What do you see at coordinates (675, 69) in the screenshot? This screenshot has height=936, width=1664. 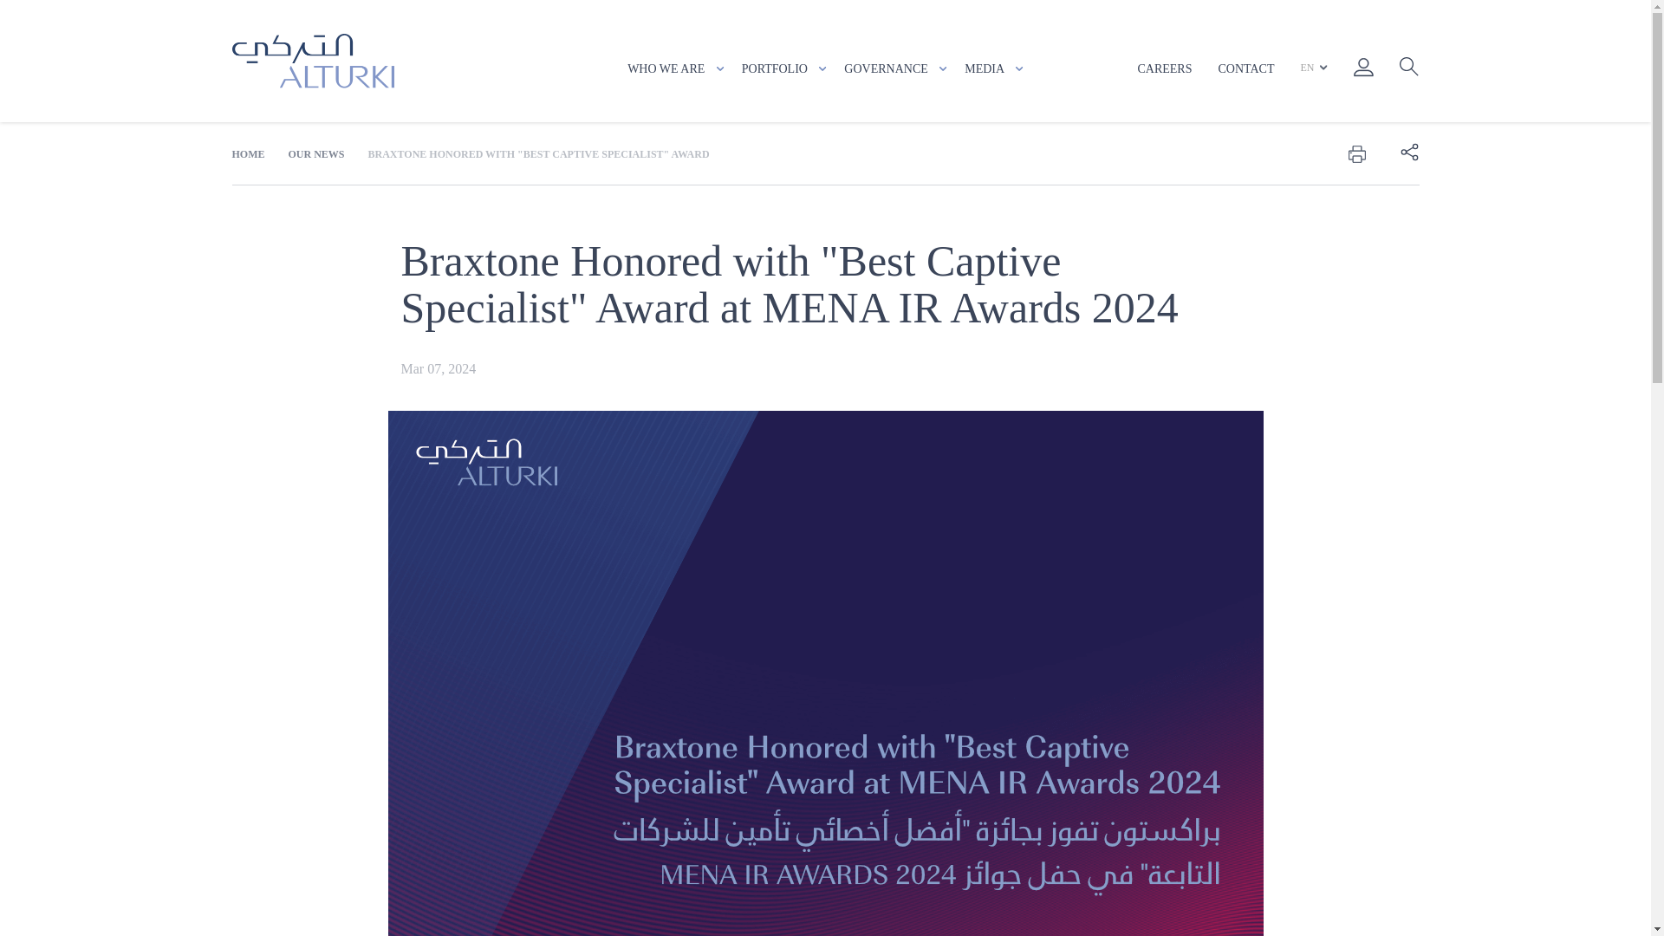 I see `Who We Are` at bounding box center [675, 69].